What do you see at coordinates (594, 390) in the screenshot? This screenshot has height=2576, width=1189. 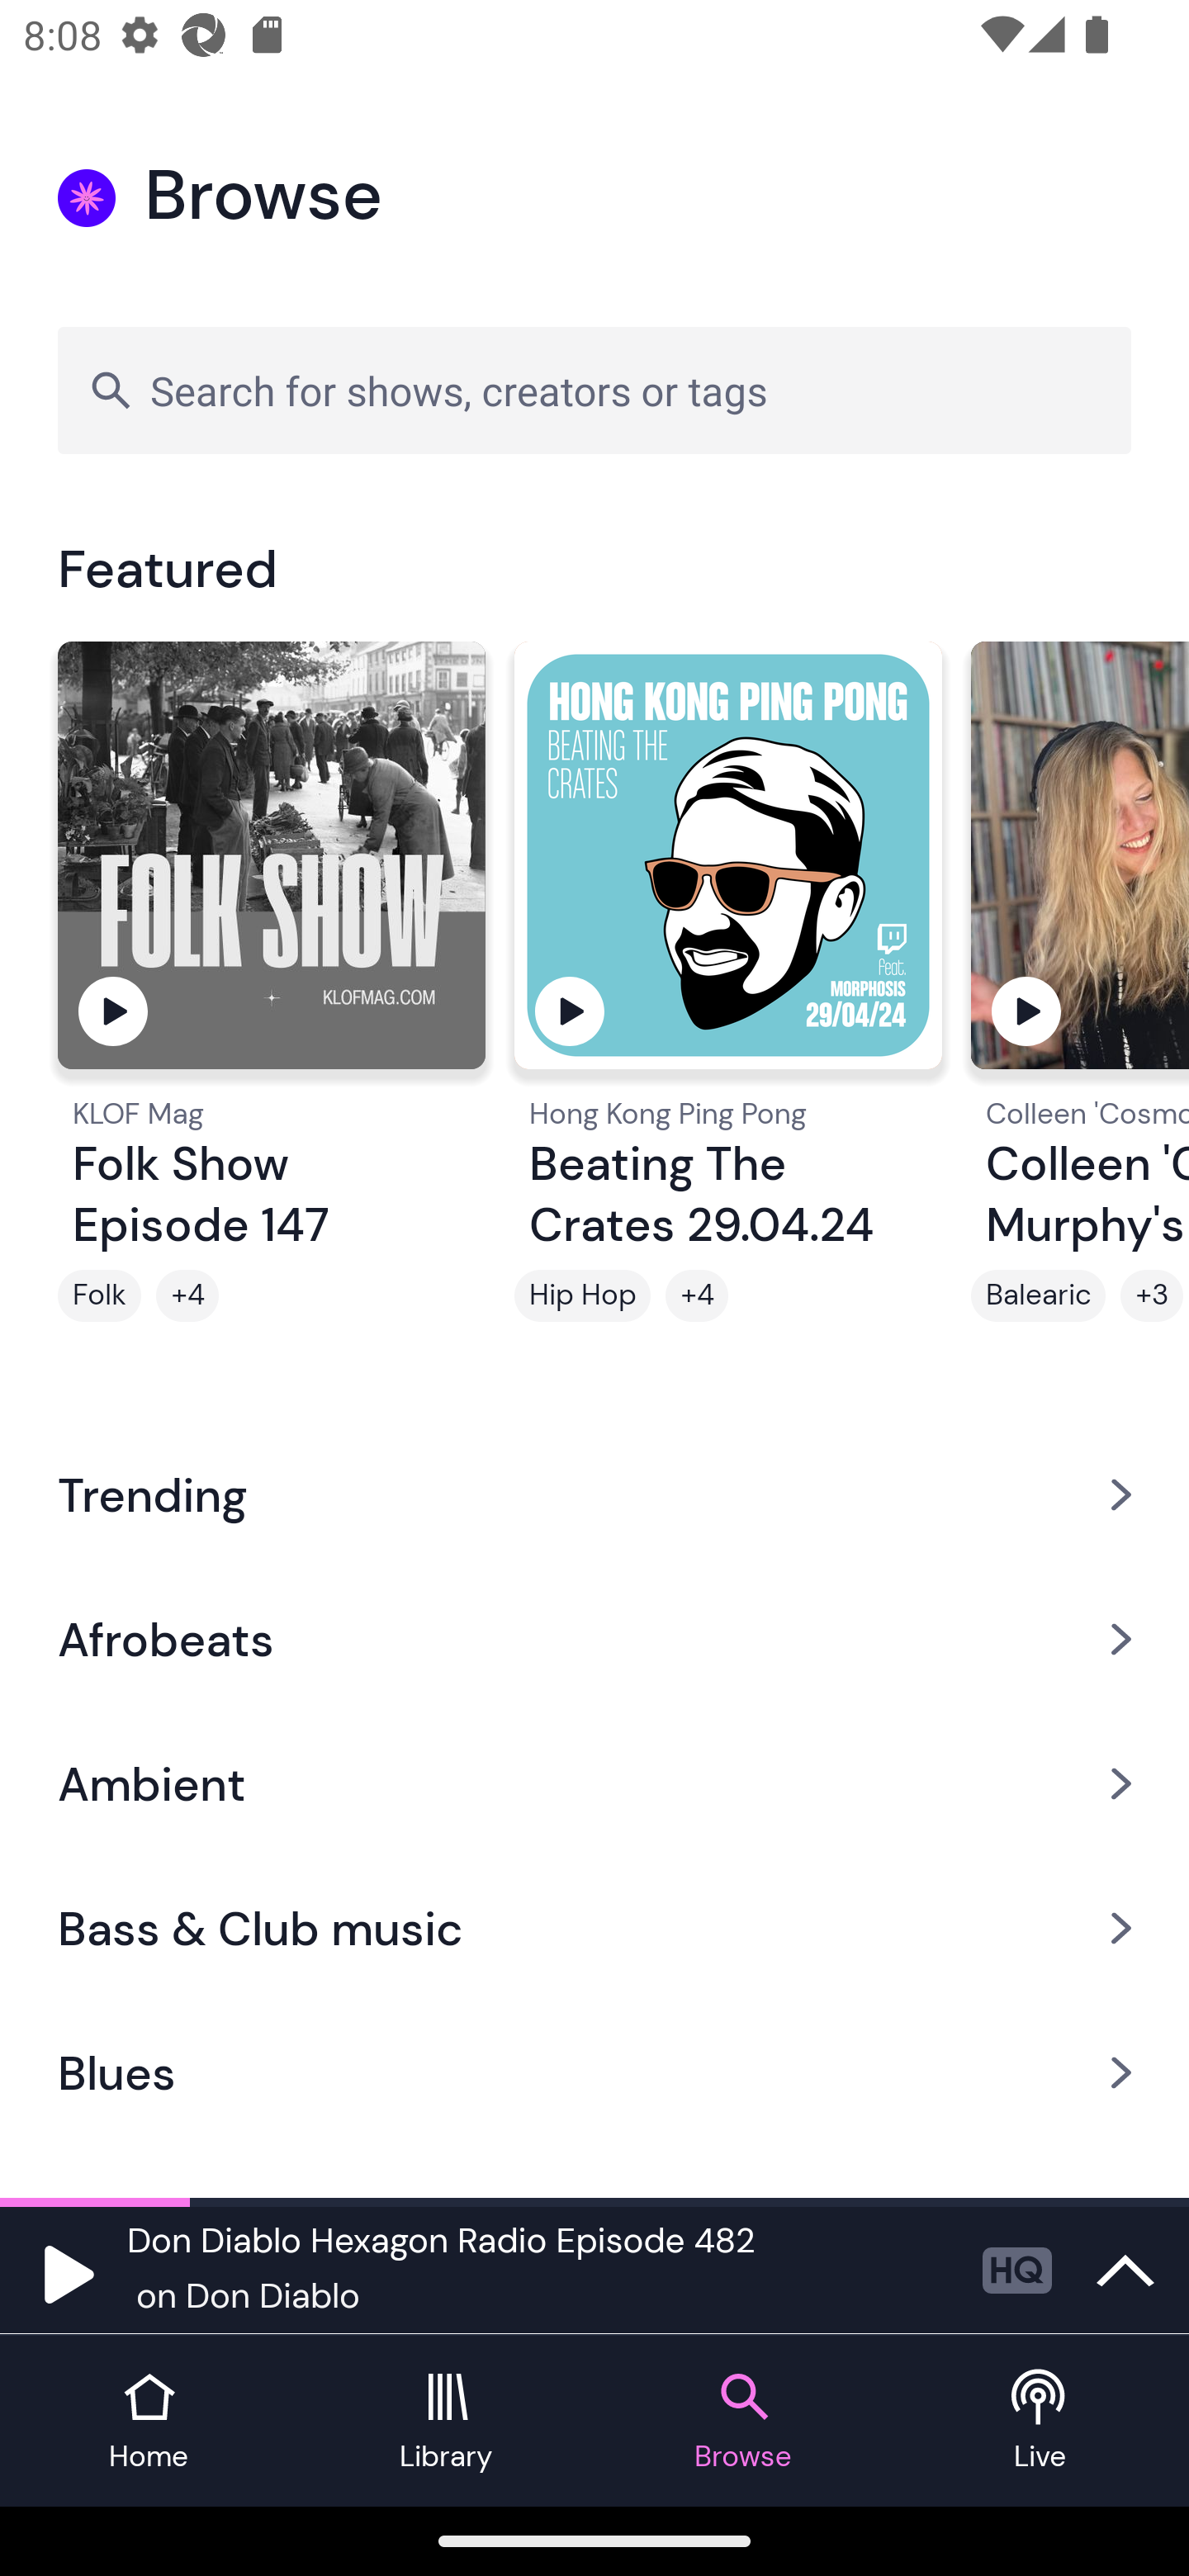 I see `Search for shows, creators or tags` at bounding box center [594, 390].